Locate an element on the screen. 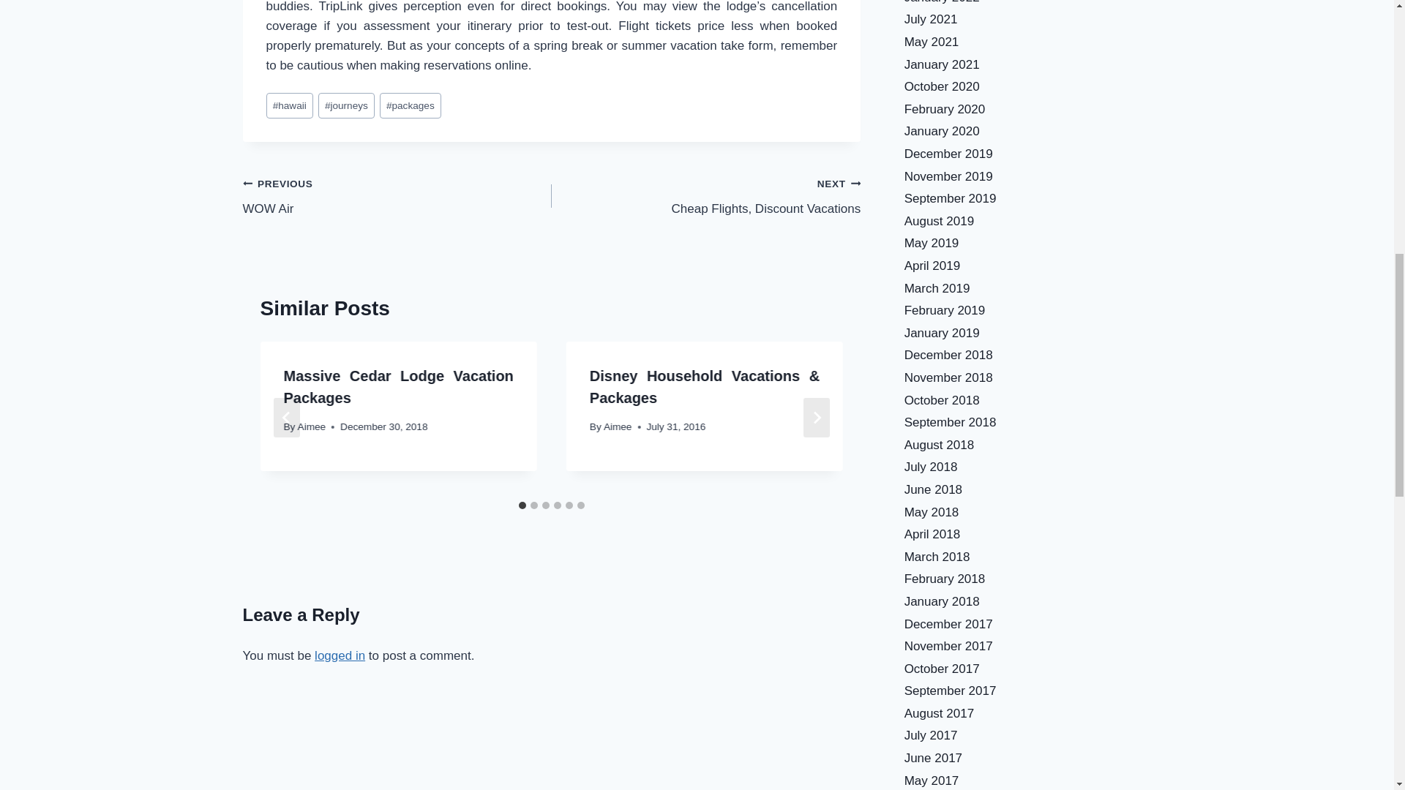 This screenshot has height=790, width=1405. packages is located at coordinates (410, 105).